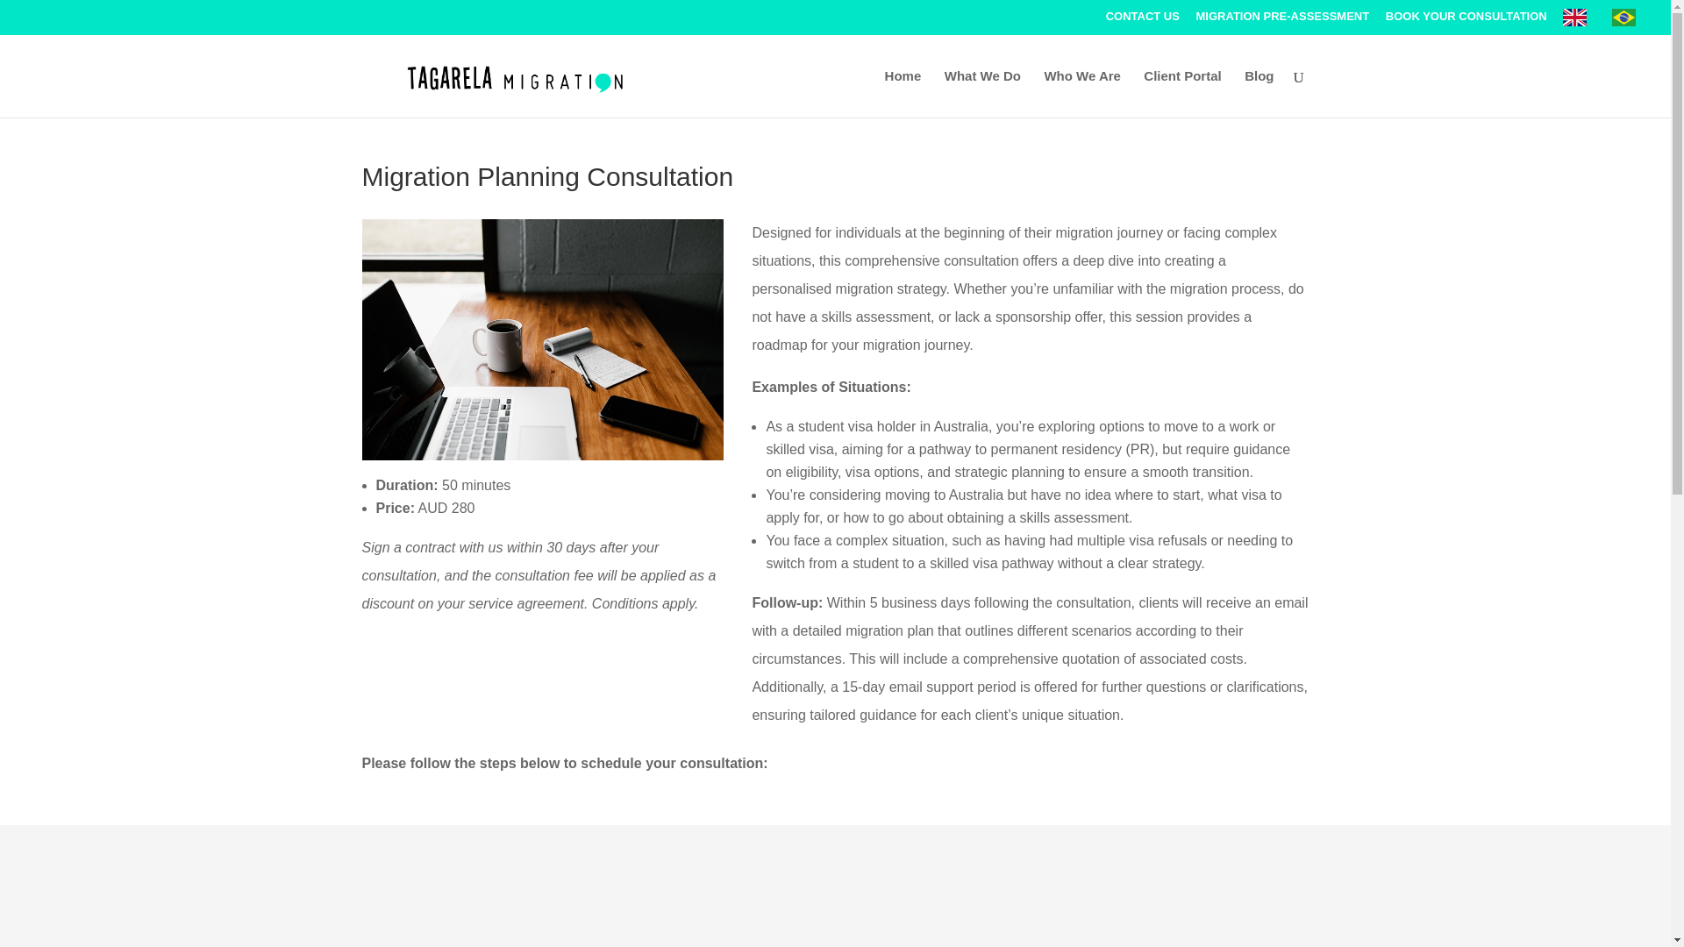 Image resolution: width=1684 pixels, height=947 pixels. I want to click on What We Do, so click(982, 93).